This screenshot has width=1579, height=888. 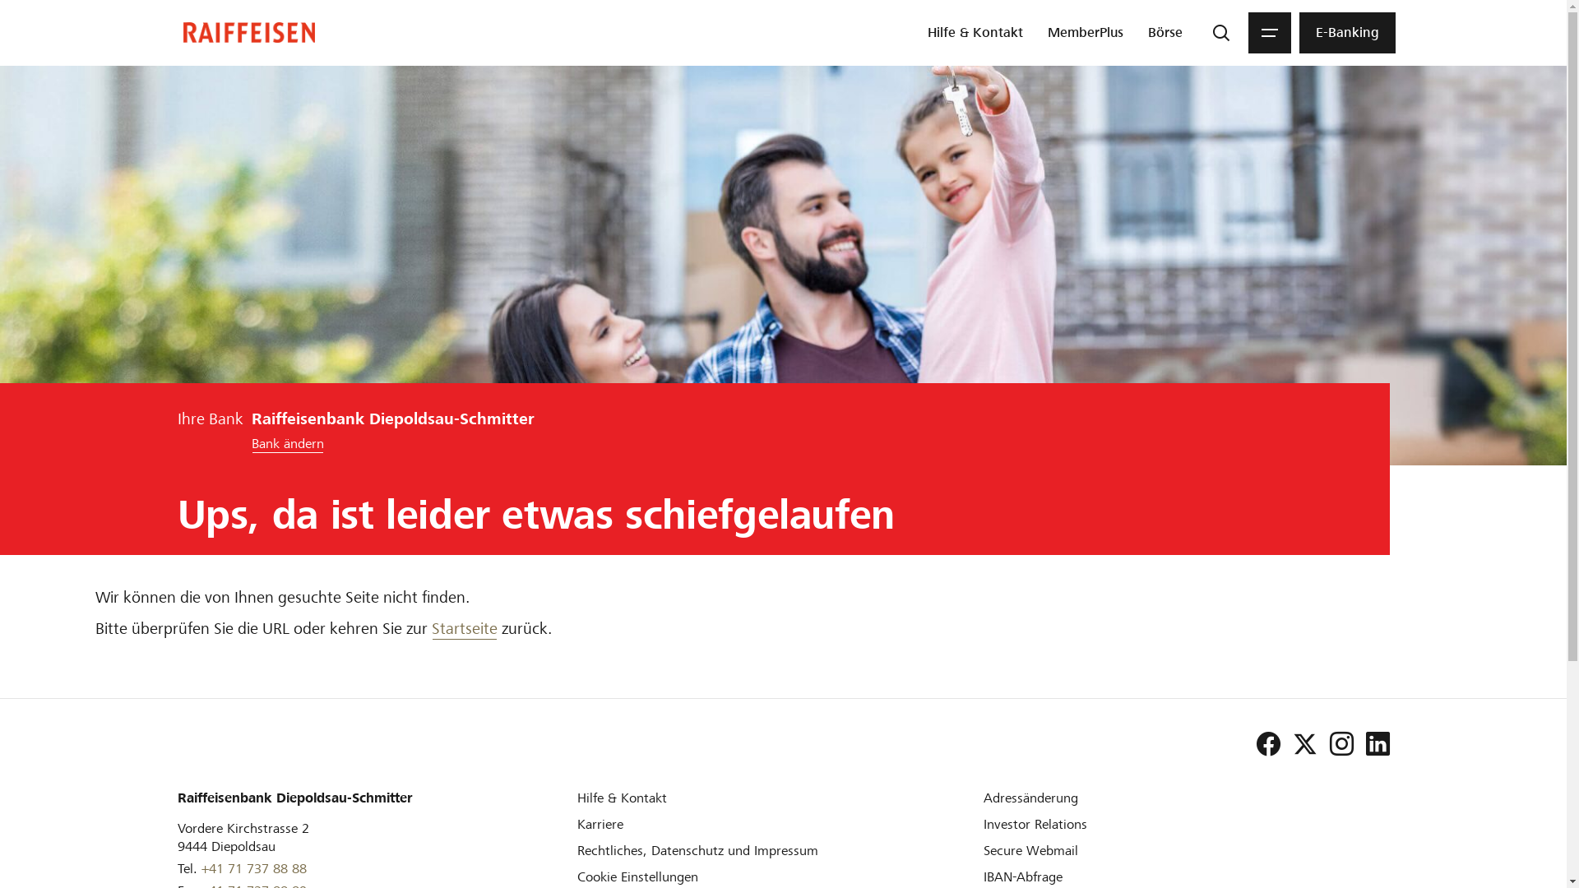 I want to click on Rechtliches, Datenschutz und Impressum, so click(x=697, y=850).